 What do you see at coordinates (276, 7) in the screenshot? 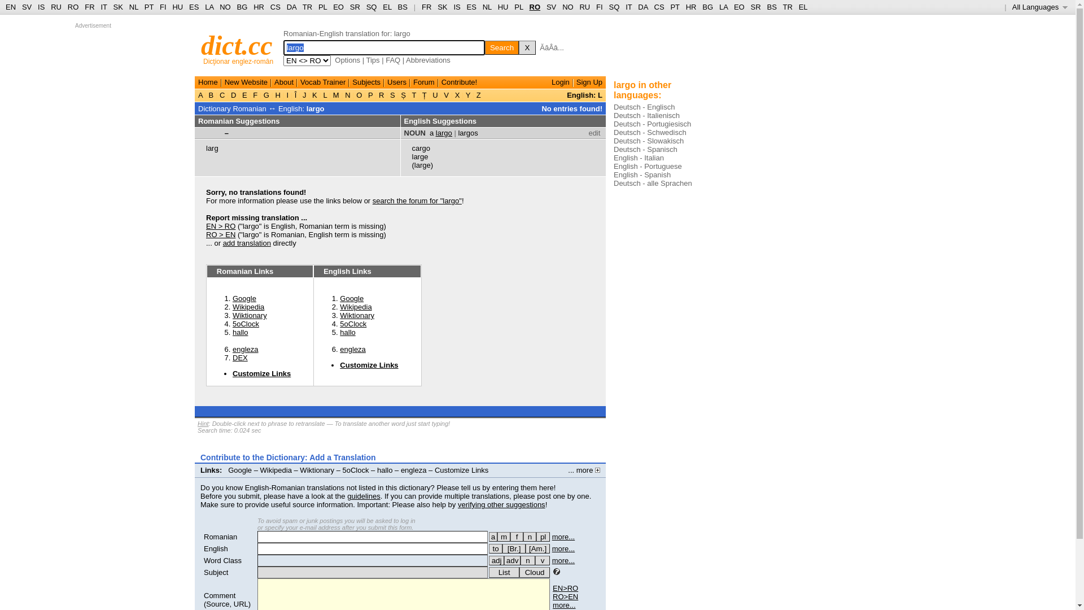
I see `CS` at bounding box center [276, 7].